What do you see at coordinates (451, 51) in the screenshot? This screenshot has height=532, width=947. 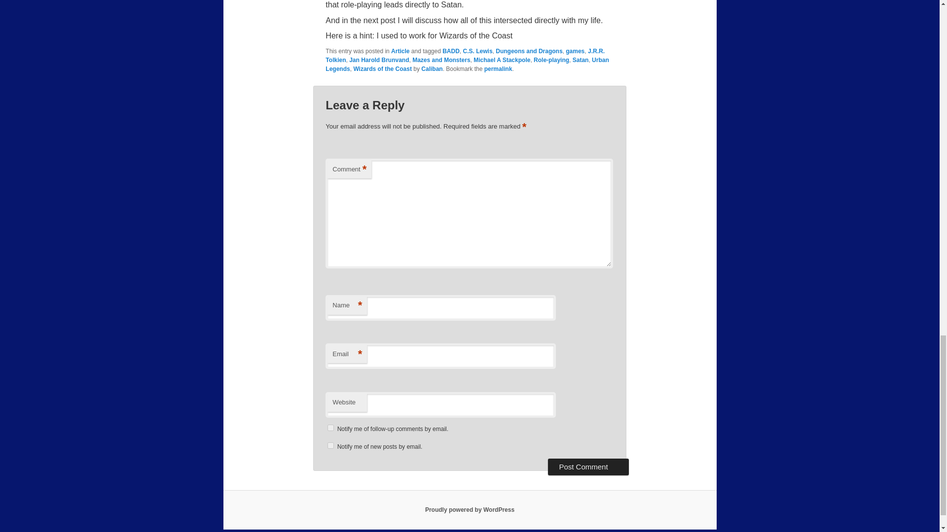 I see `BADD` at bounding box center [451, 51].